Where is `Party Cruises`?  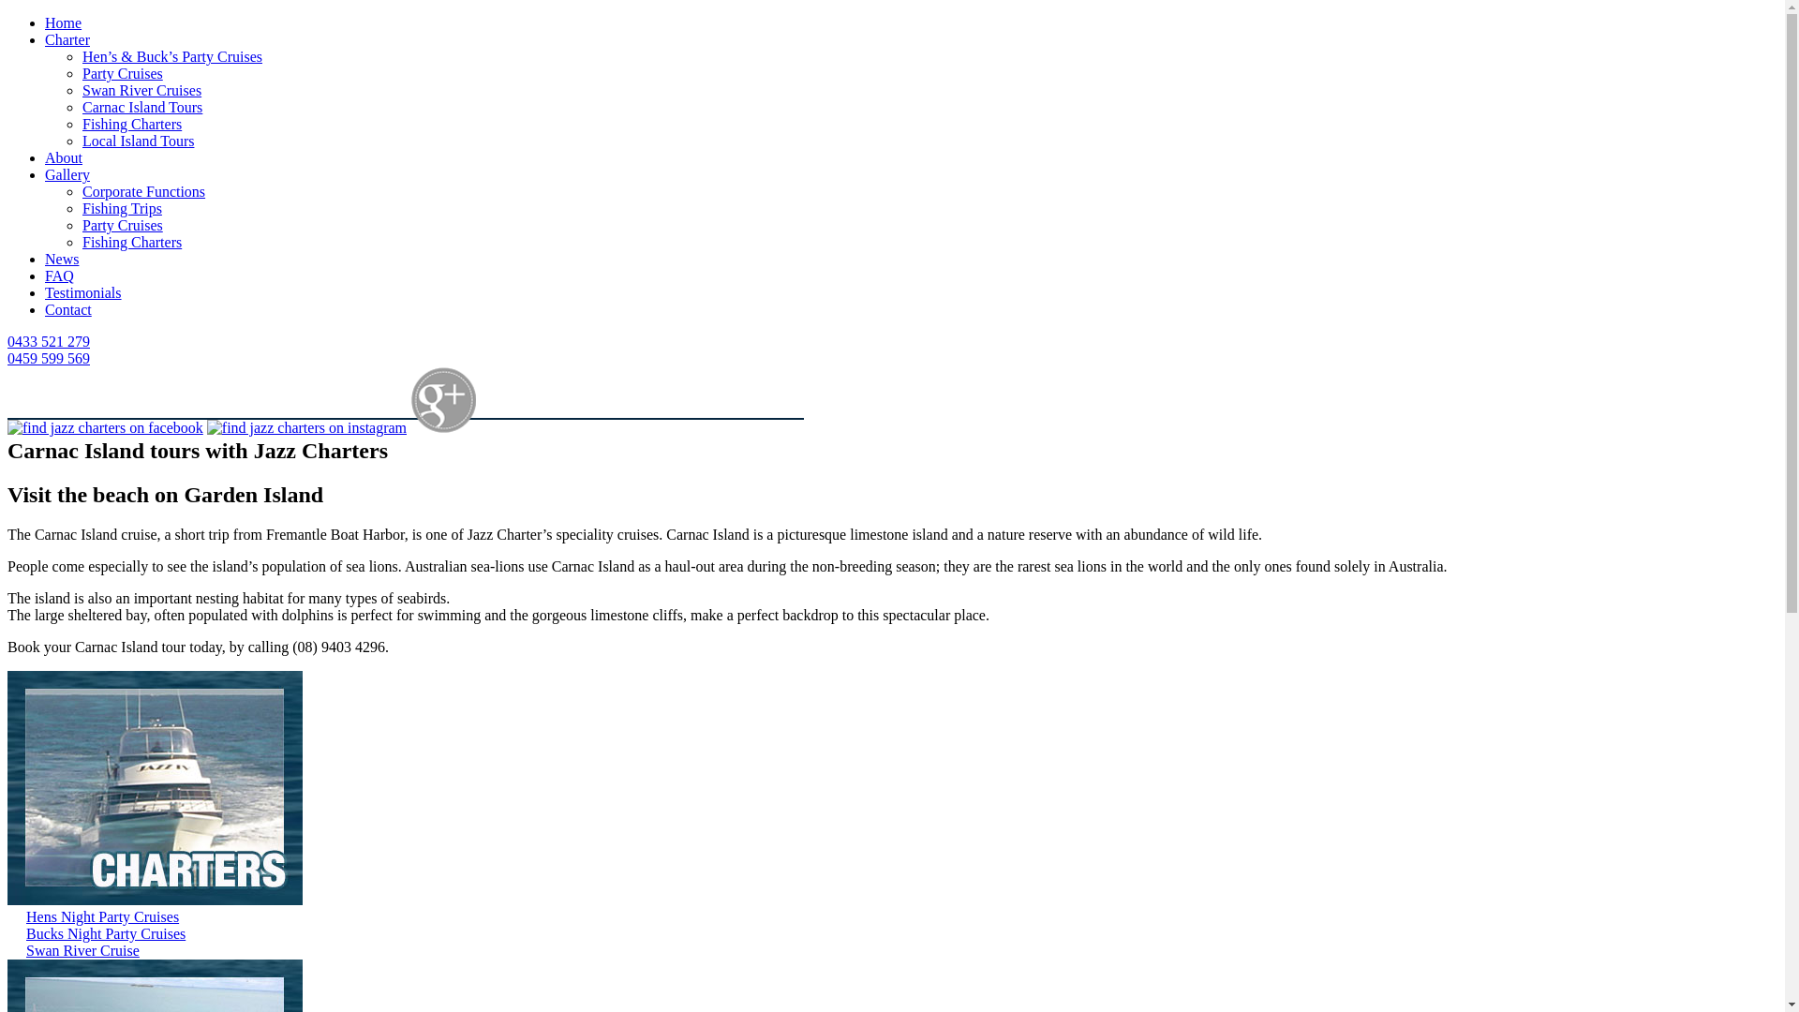
Party Cruises is located at coordinates (123, 225).